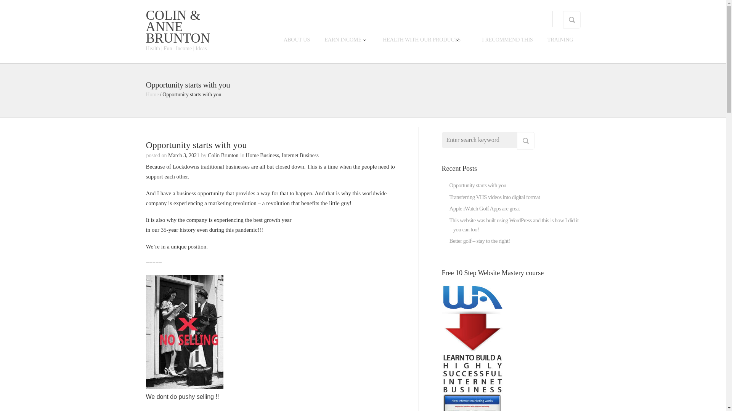 This screenshot has height=411, width=732. Describe the element at coordinates (223, 155) in the screenshot. I see `Posts by Colin Brunton` at that location.